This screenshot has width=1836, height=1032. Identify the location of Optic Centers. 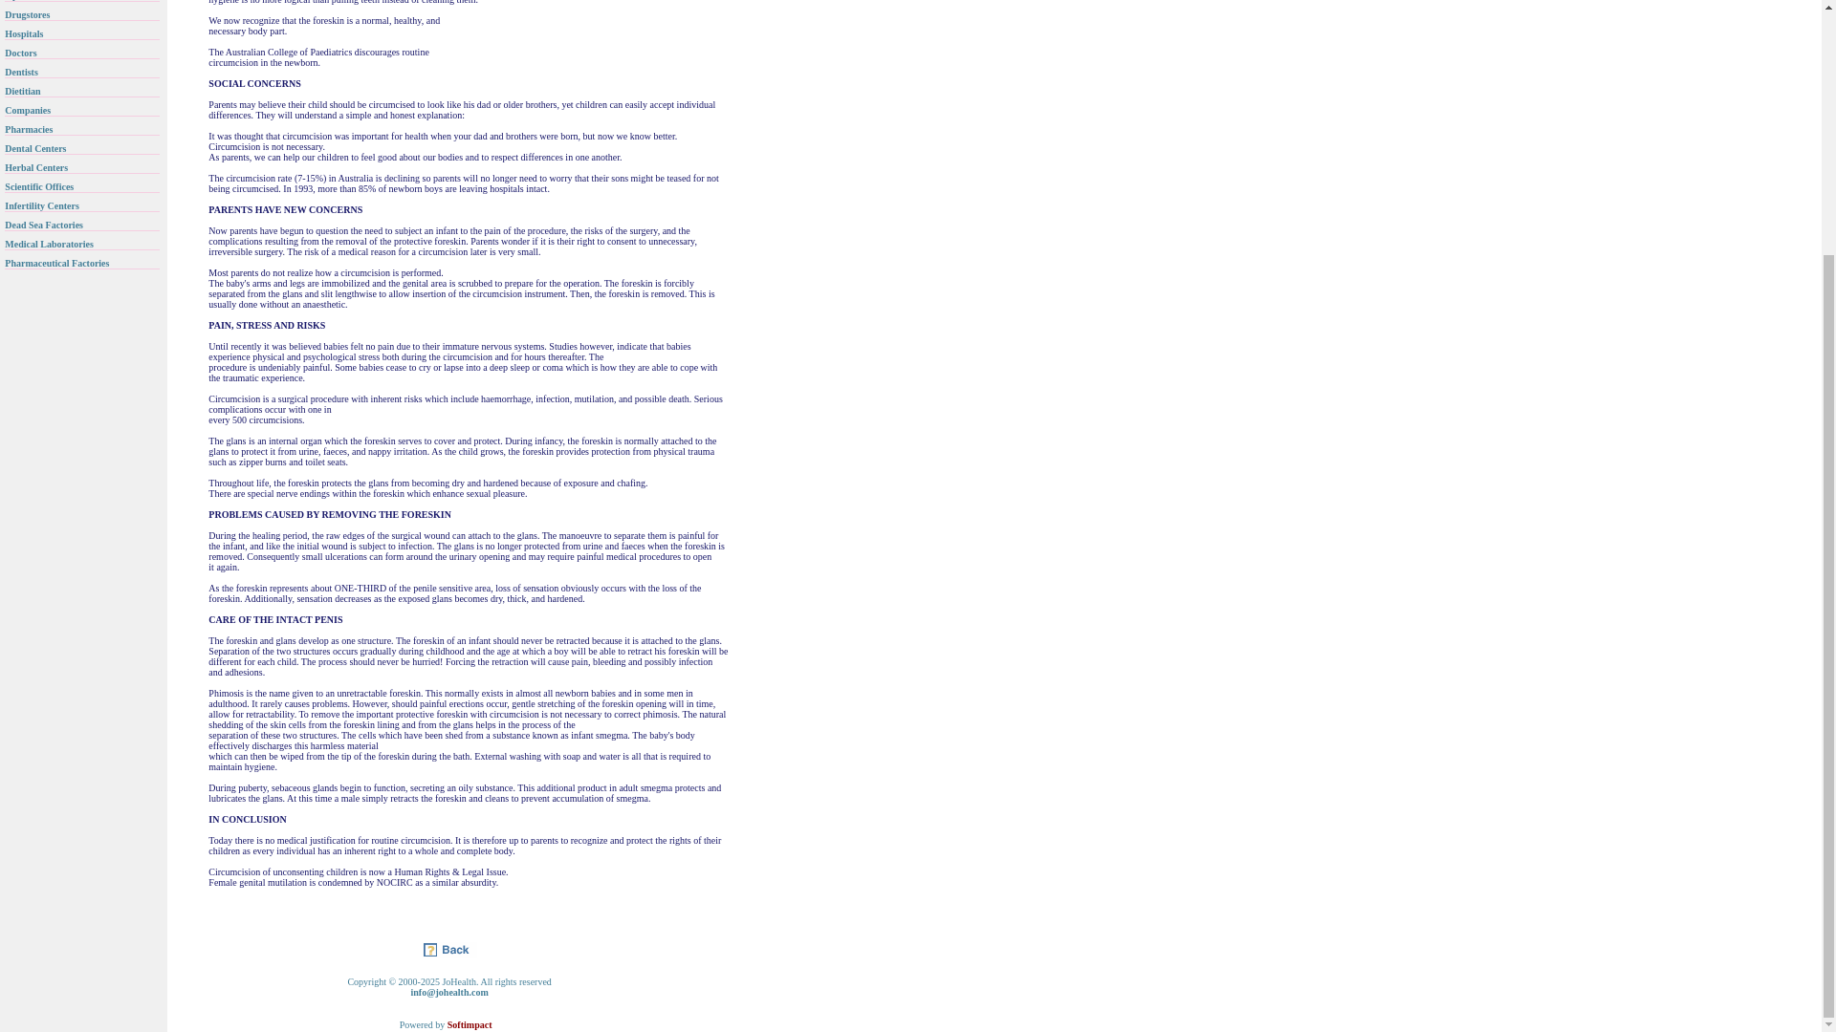
(33, 1).